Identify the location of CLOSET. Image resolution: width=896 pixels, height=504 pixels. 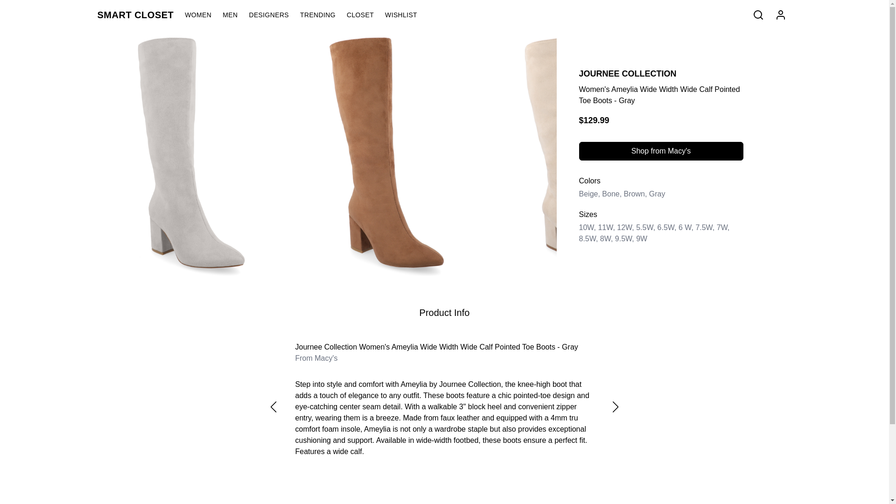
(366, 15).